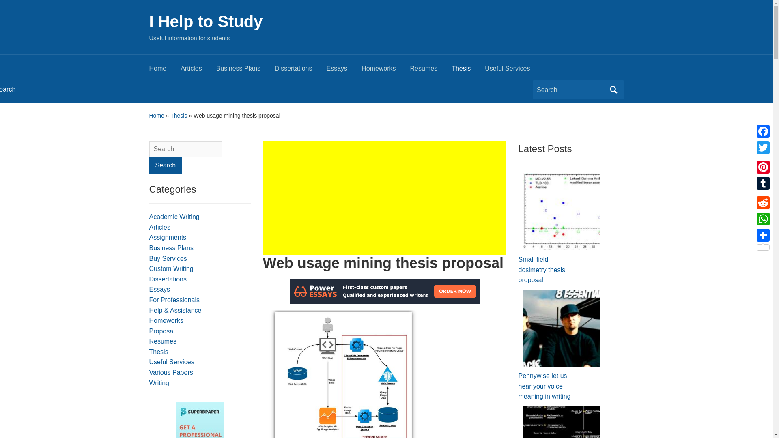  I want to click on Resumes, so click(431, 71).